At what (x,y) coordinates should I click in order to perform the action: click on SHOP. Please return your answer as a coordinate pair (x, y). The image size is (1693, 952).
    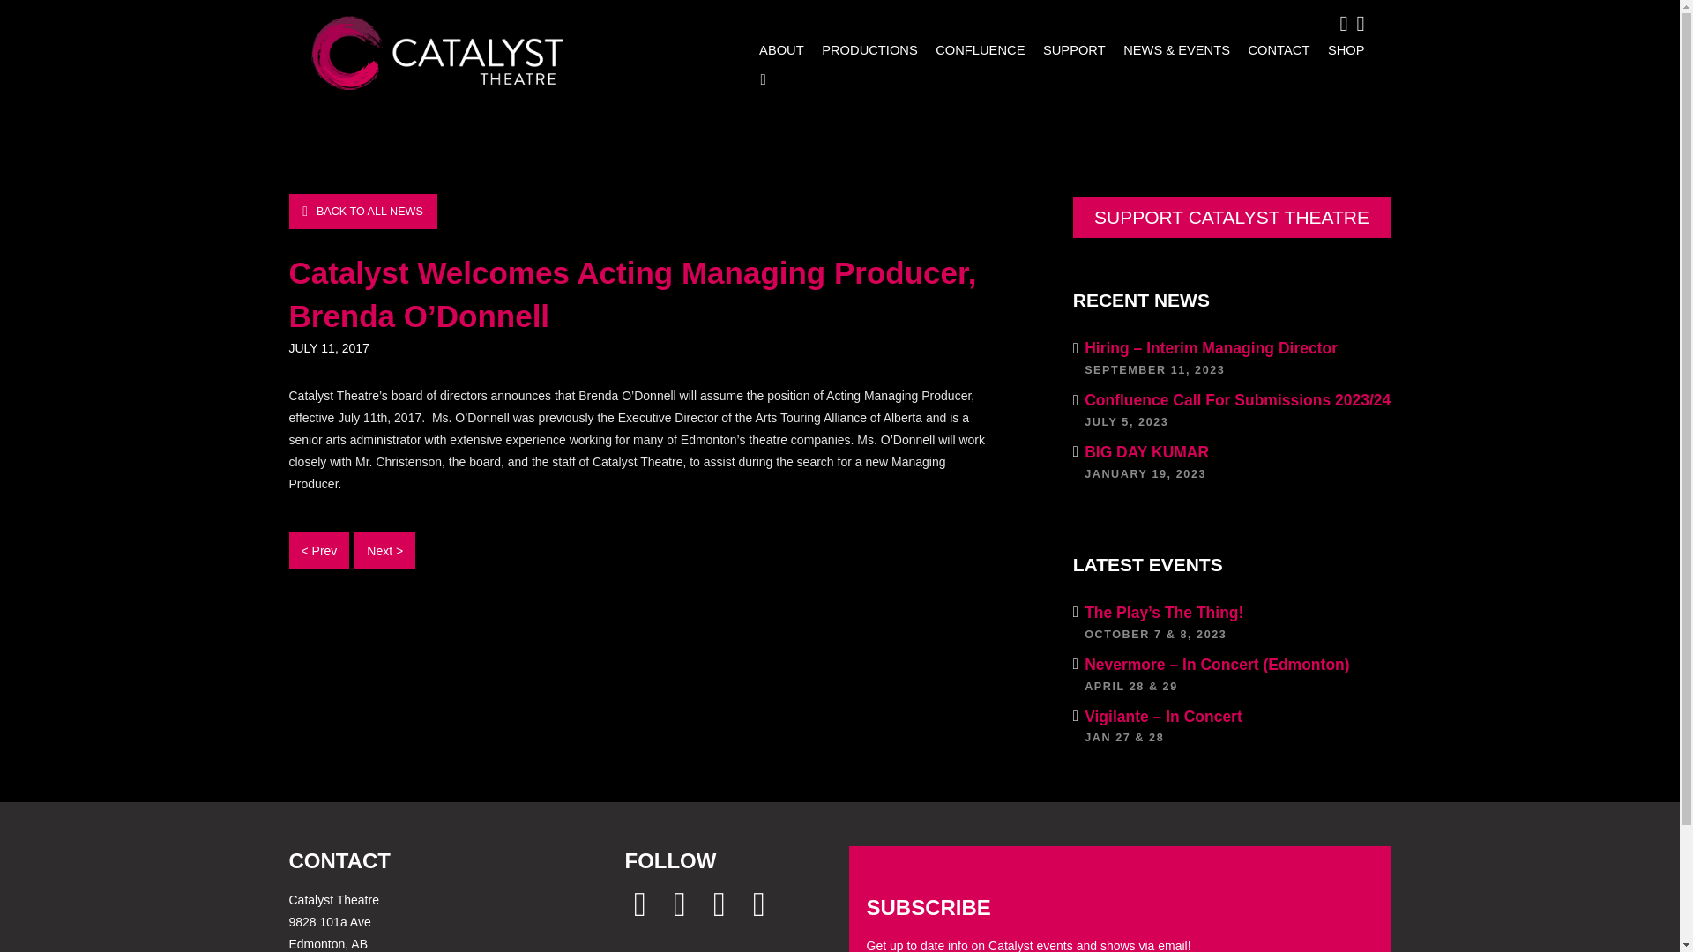
    Looking at the image, I should click on (1233, 462).